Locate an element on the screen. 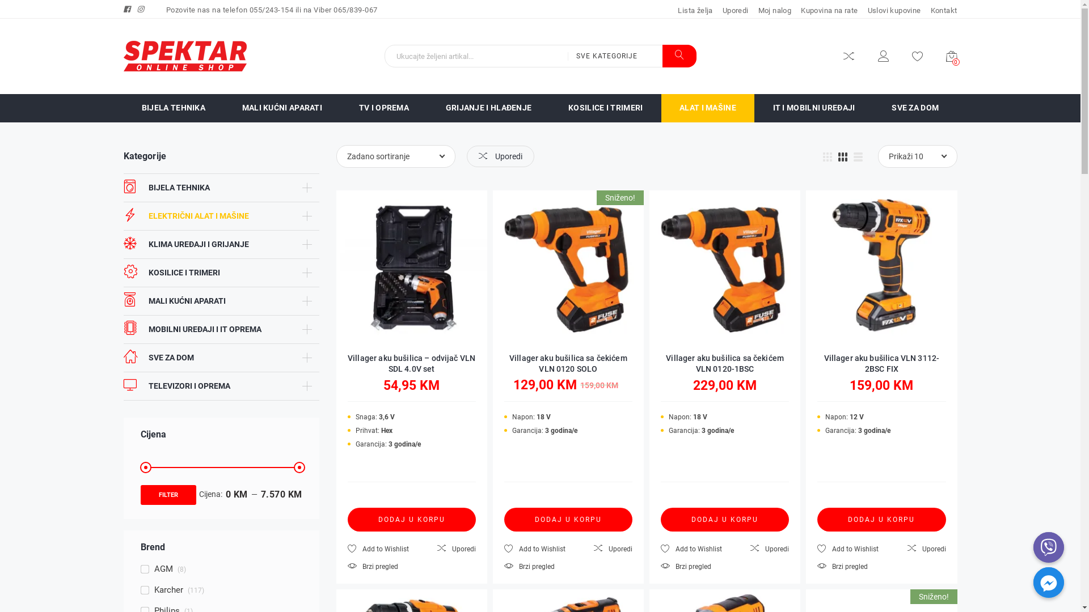  BIJELA TEHNIKA is located at coordinates (174, 108).